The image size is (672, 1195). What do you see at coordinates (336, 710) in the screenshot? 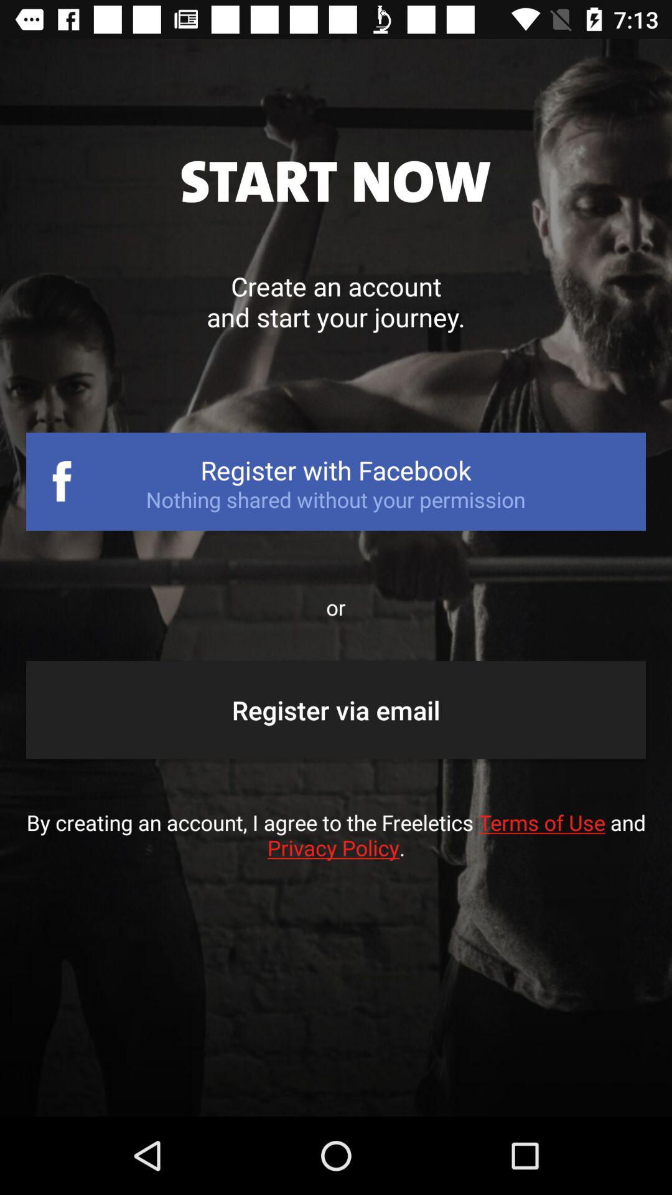
I see `turn off the register via email` at bounding box center [336, 710].